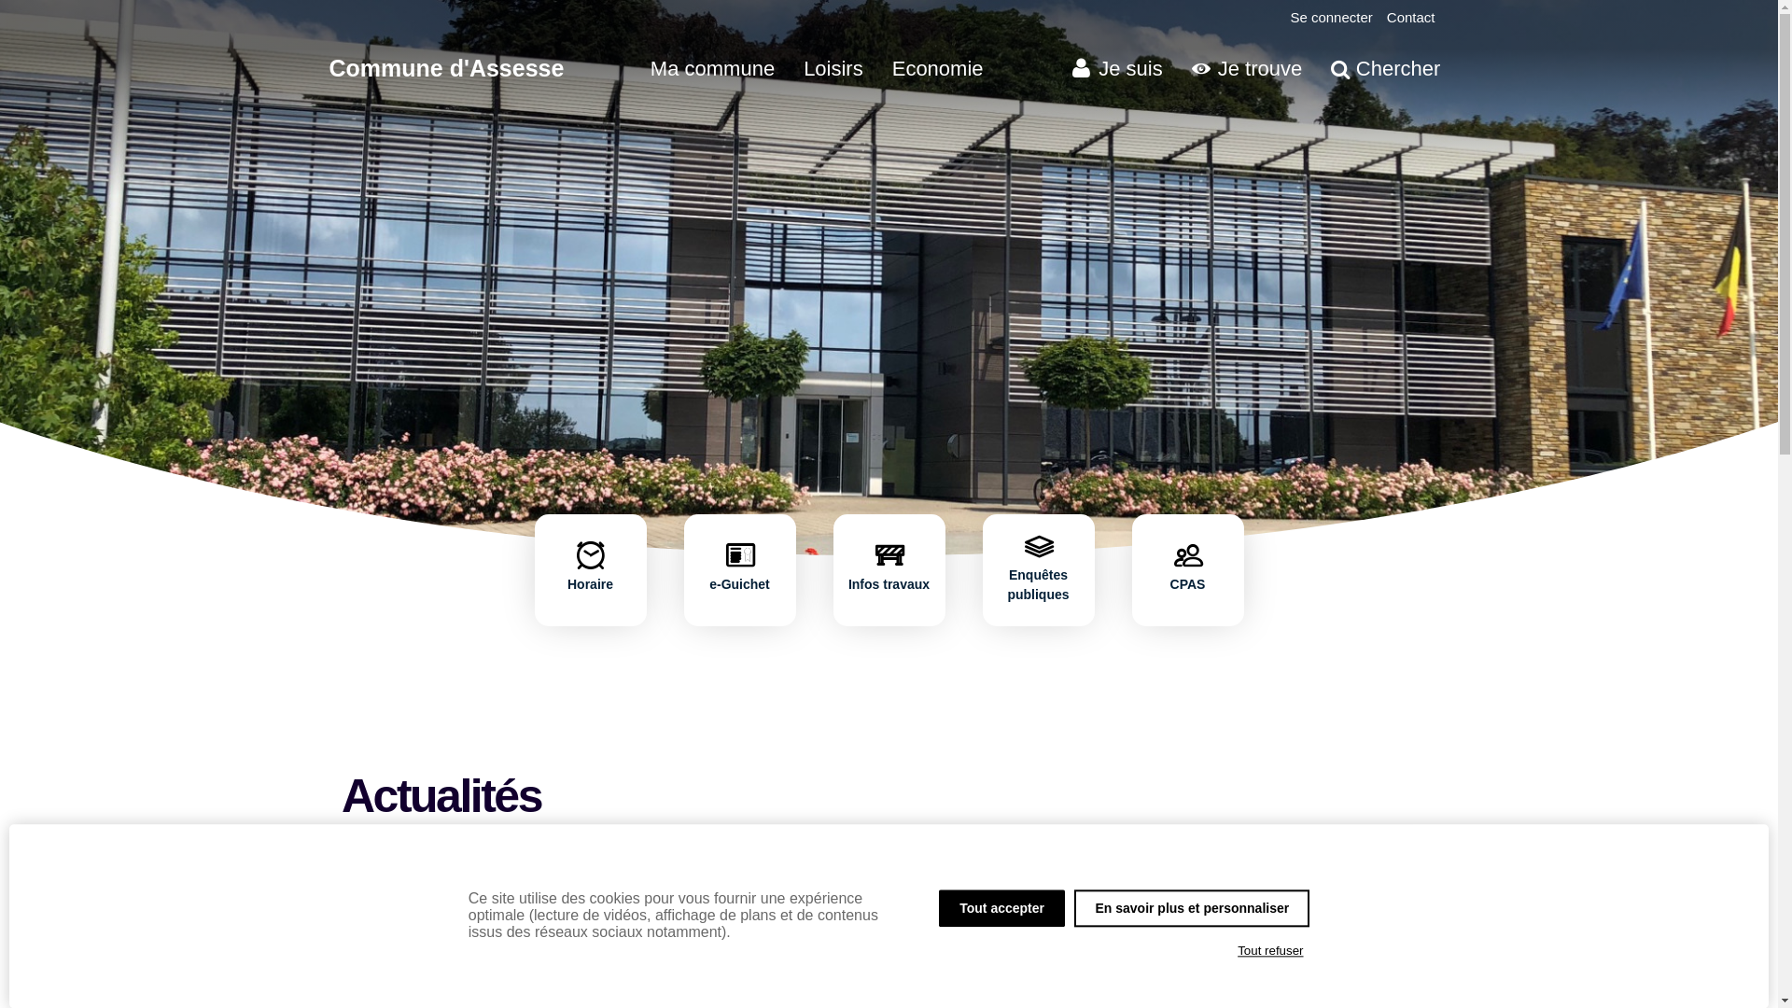 This screenshot has height=1008, width=1792. Describe the element at coordinates (938, 68) in the screenshot. I see `Economie` at that location.